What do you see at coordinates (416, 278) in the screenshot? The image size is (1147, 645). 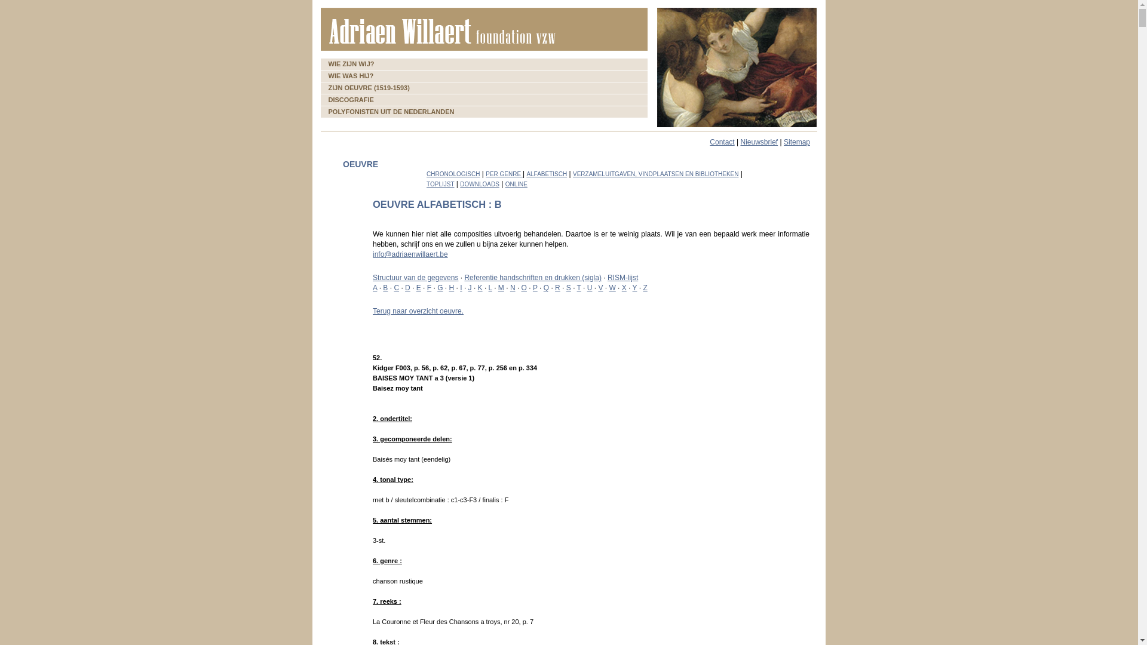 I see `Structuur van de gegevens` at bounding box center [416, 278].